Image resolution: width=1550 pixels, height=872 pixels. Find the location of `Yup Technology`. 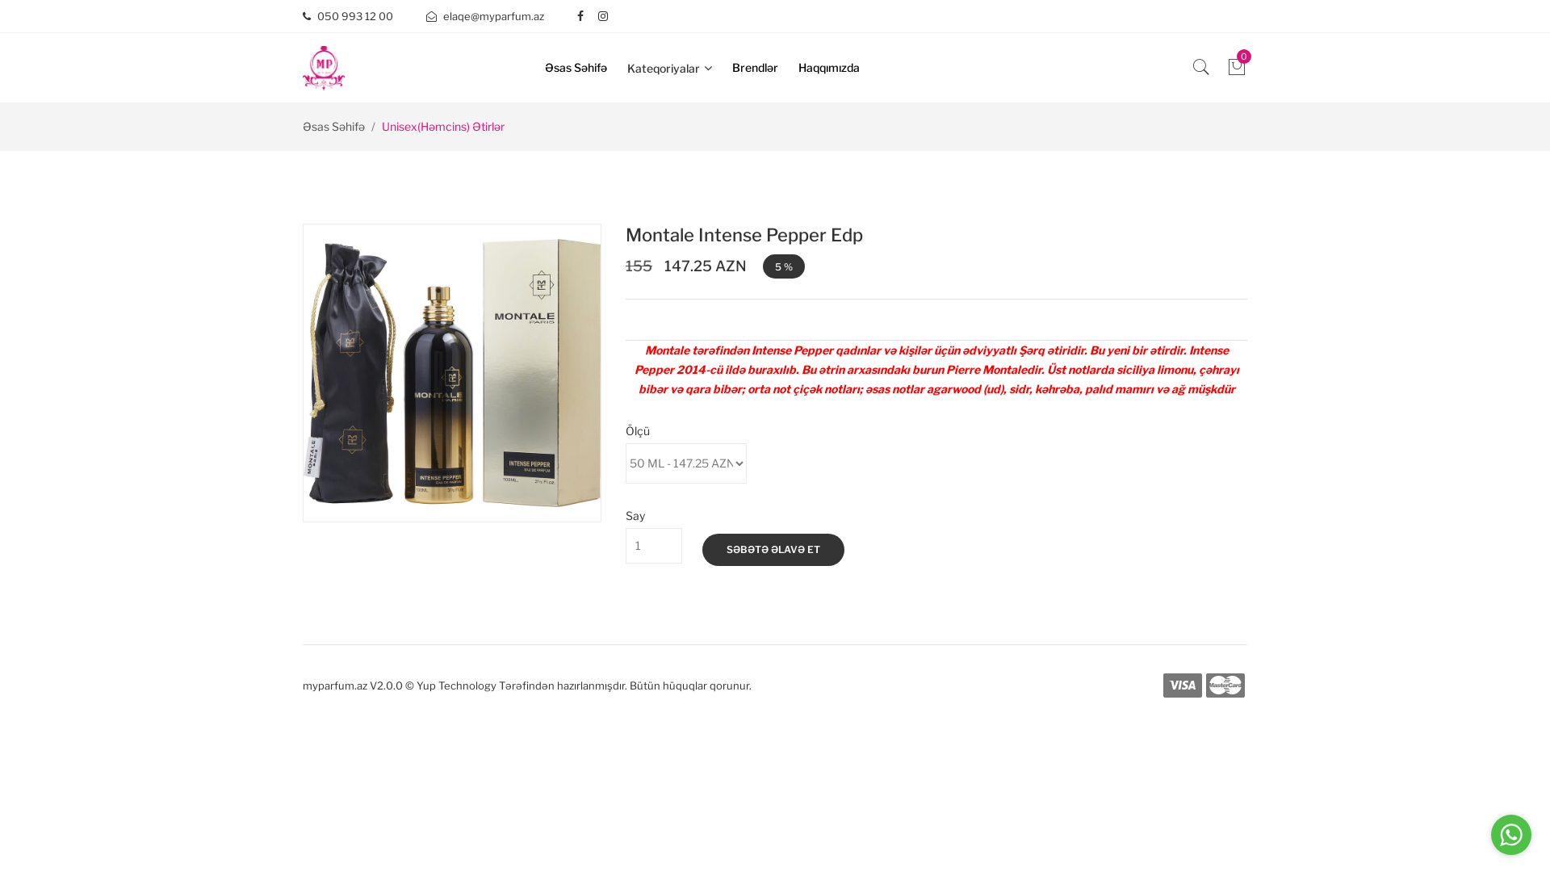

Yup Technology is located at coordinates (457, 685).